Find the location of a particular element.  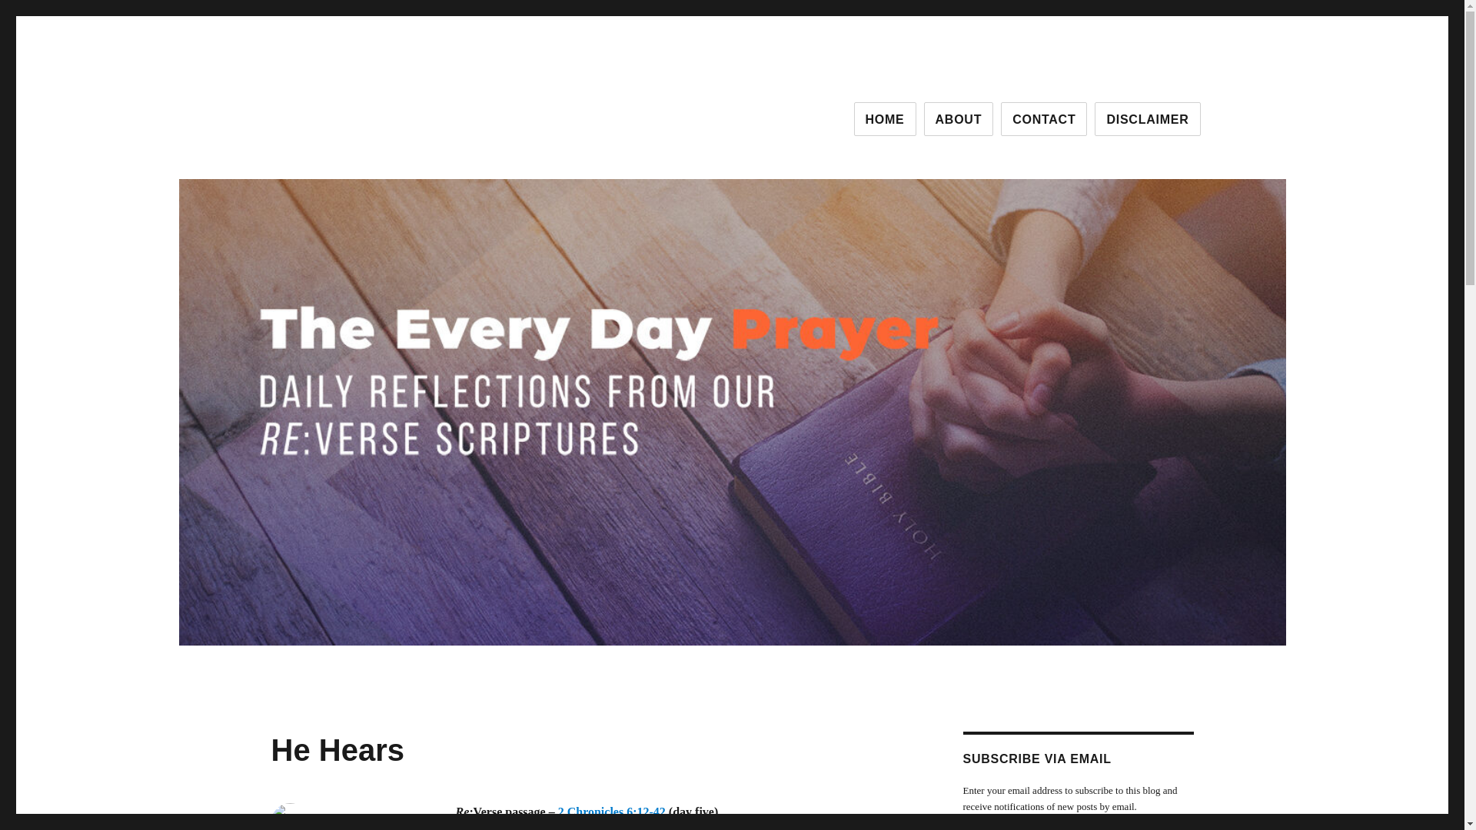

DISCLAIMER is located at coordinates (1147, 118).